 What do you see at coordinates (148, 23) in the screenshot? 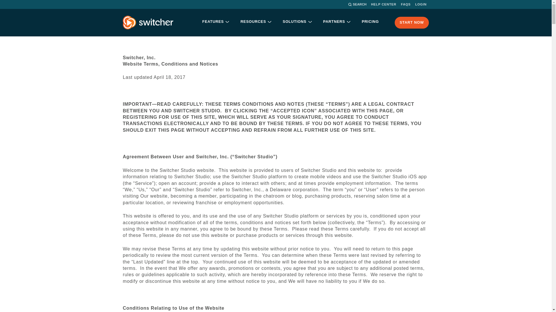
I see `Go to home page` at bounding box center [148, 23].